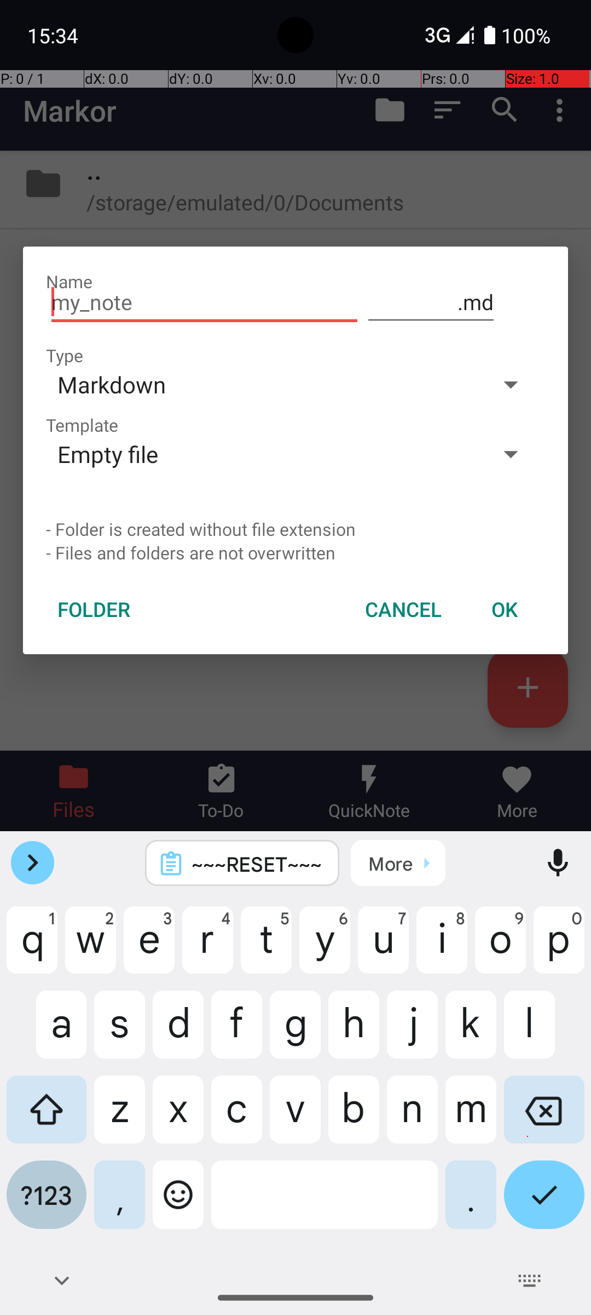  Describe the element at coordinates (296, 552) in the screenshot. I see `- Files and folders are not overwritten` at that location.